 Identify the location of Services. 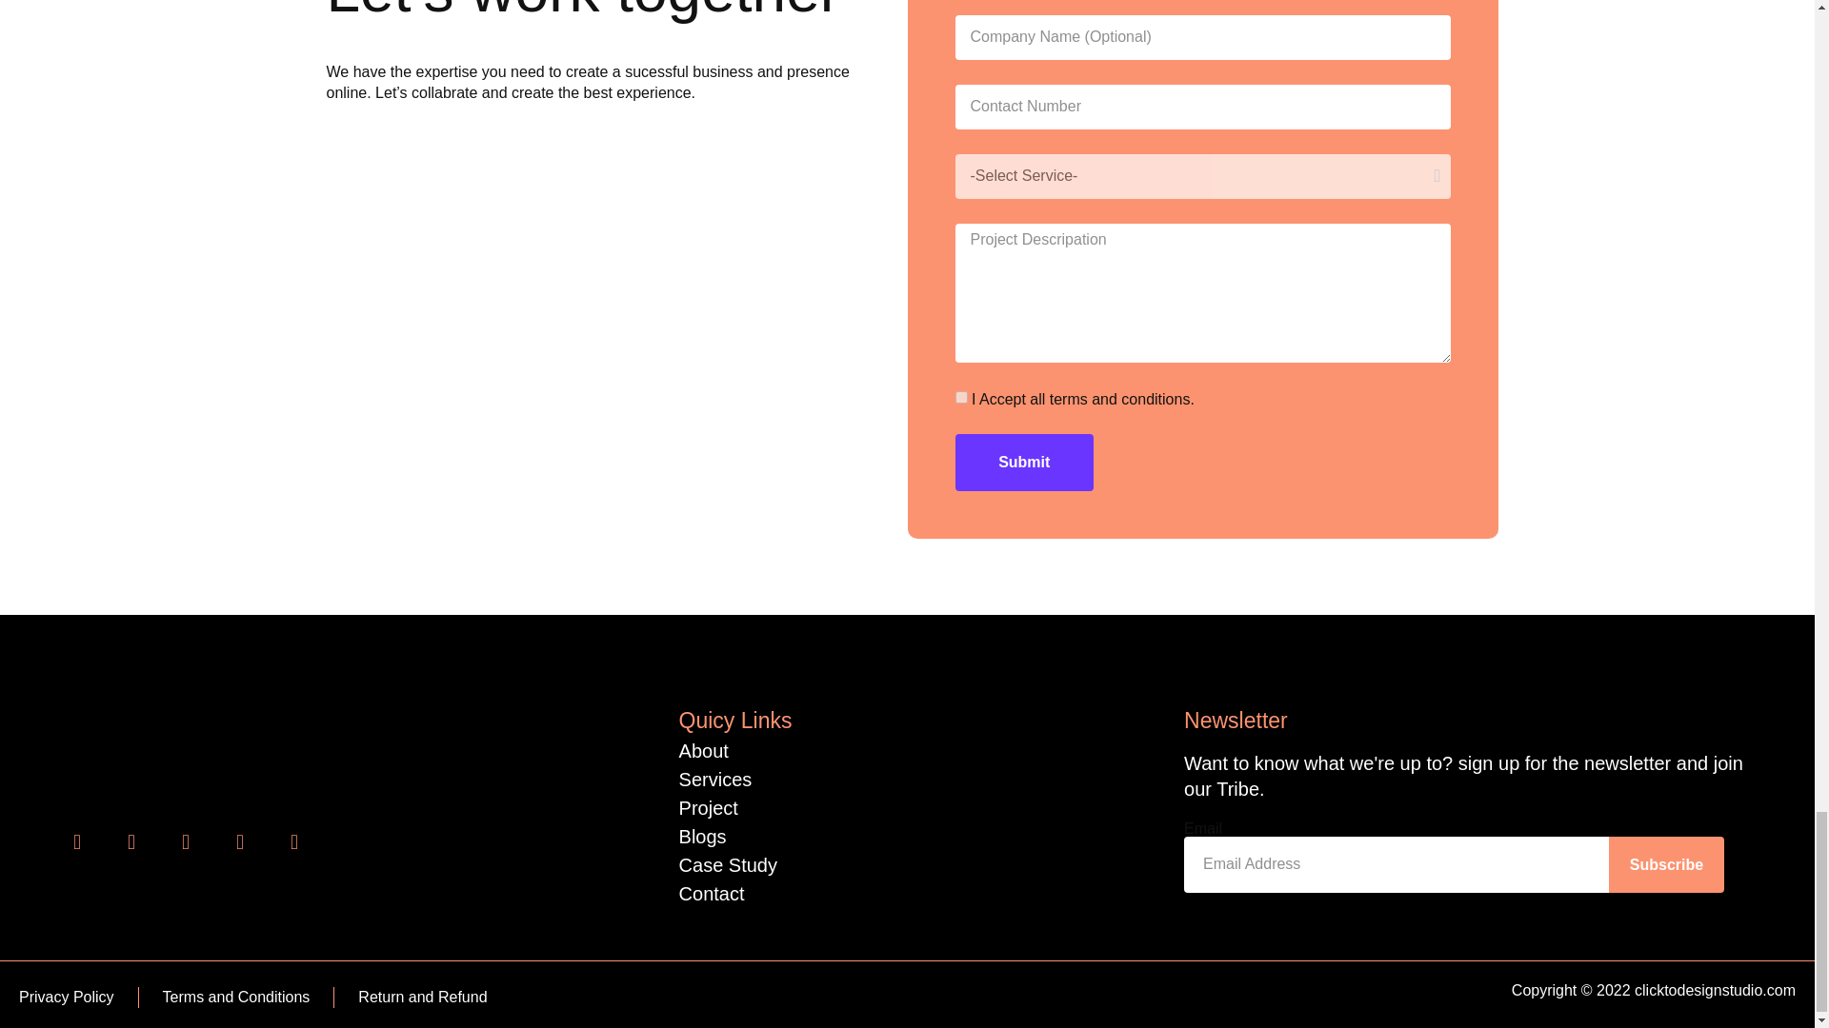
(714, 779).